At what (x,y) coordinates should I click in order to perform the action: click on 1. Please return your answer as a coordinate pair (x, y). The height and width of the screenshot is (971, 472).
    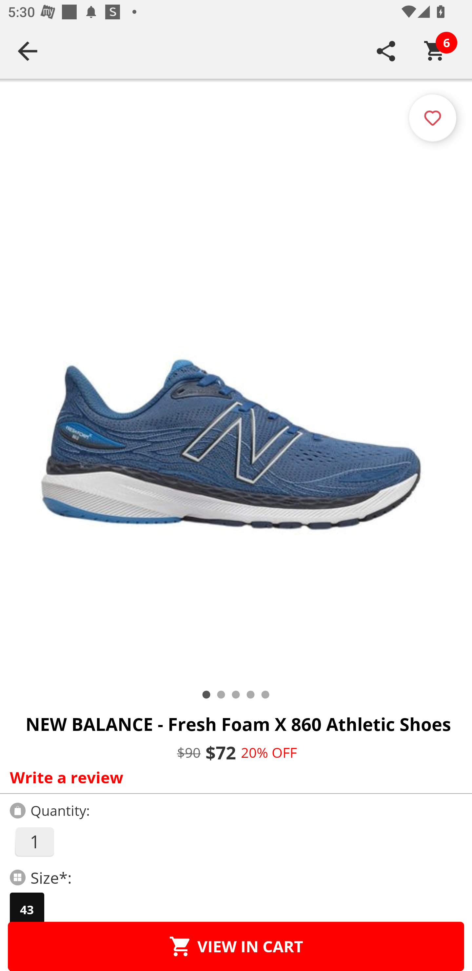
    Looking at the image, I should click on (34, 842).